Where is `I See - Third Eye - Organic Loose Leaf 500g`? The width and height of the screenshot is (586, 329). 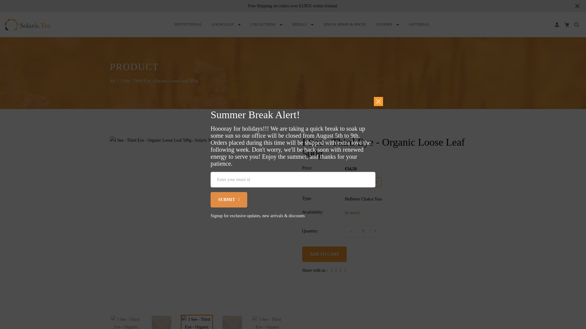
I See - Third Eye - Organic Loose Leaf 500g is located at coordinates (268, 322).